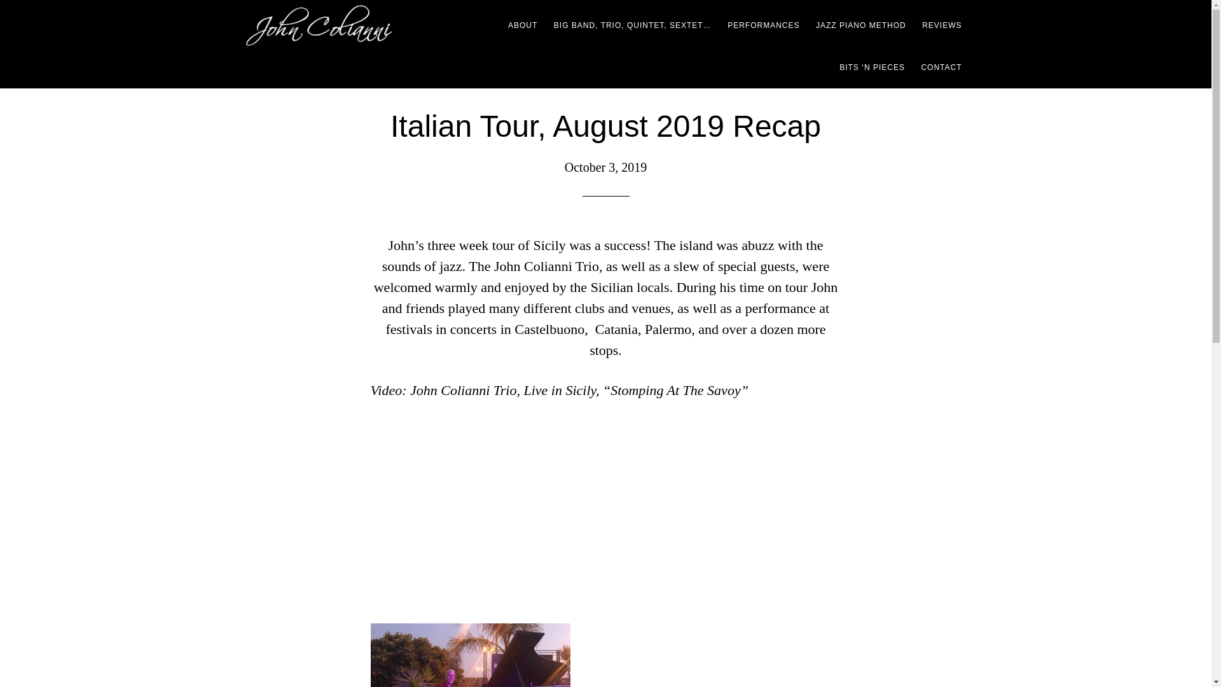 The height and width of the screenshot is (687, 1221). What do you see at coordinates (523, 25) in the screenshot?
I see `ABOUT` at bounding box center [523, 25].